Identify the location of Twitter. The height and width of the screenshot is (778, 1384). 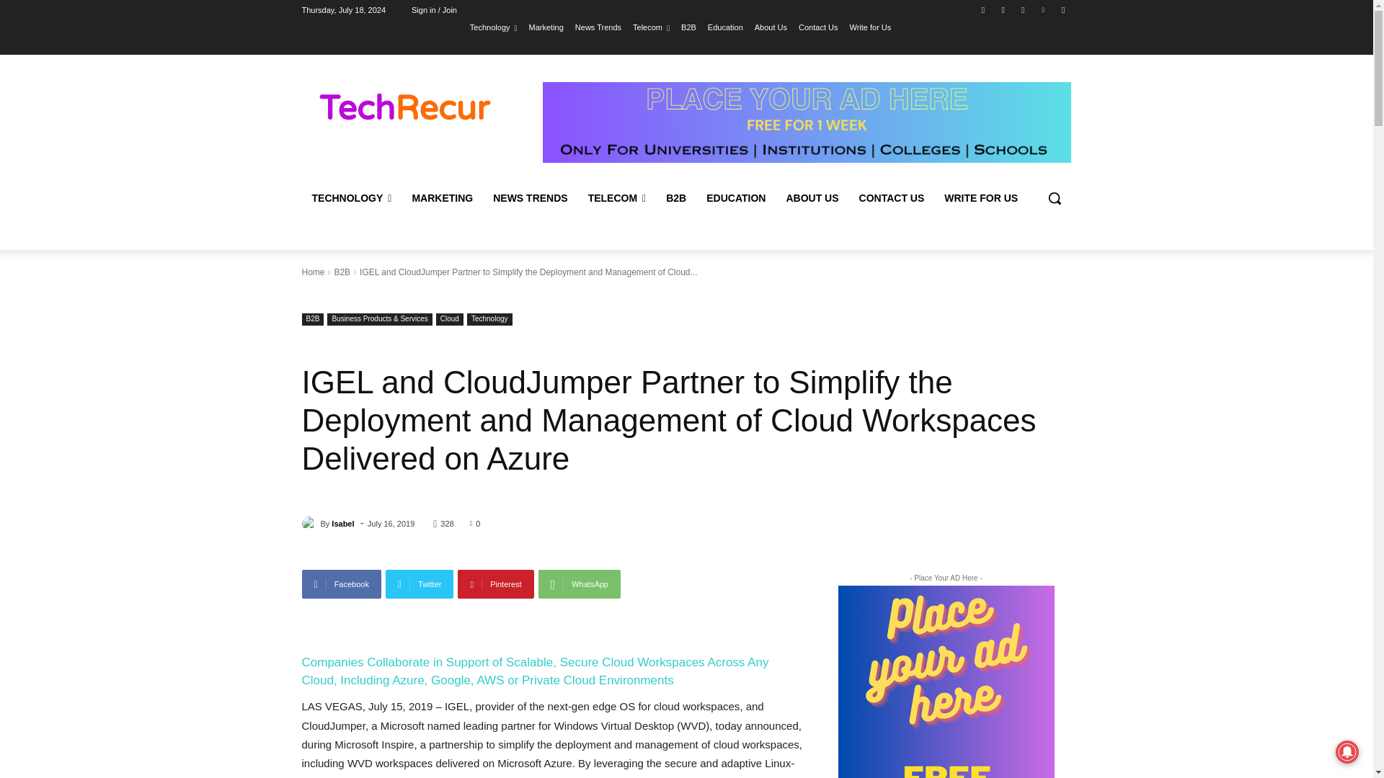
(1022, 9).